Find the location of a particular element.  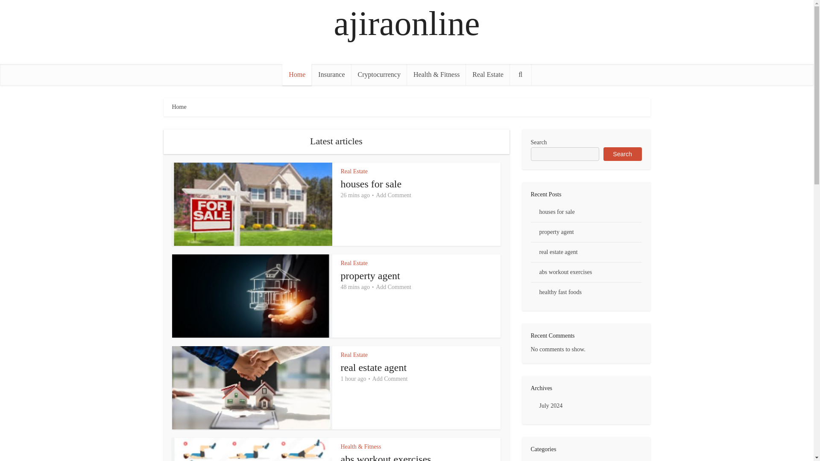

Add Comment is located at coordinates (393, 195).